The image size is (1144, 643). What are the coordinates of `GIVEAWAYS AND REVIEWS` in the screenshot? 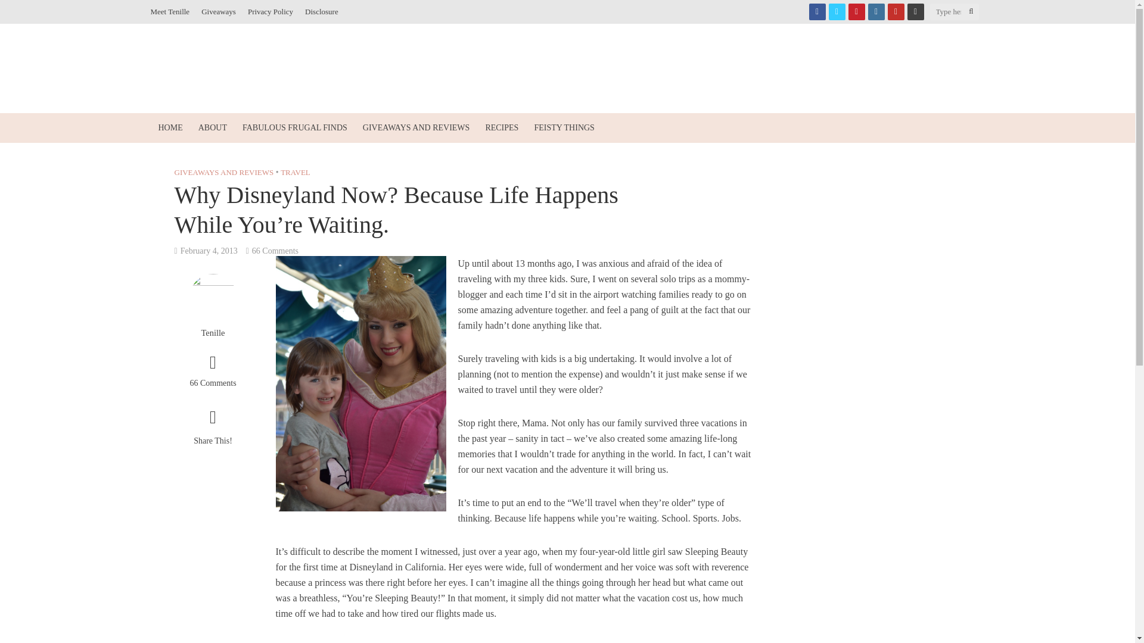 It's located at (223, 173).